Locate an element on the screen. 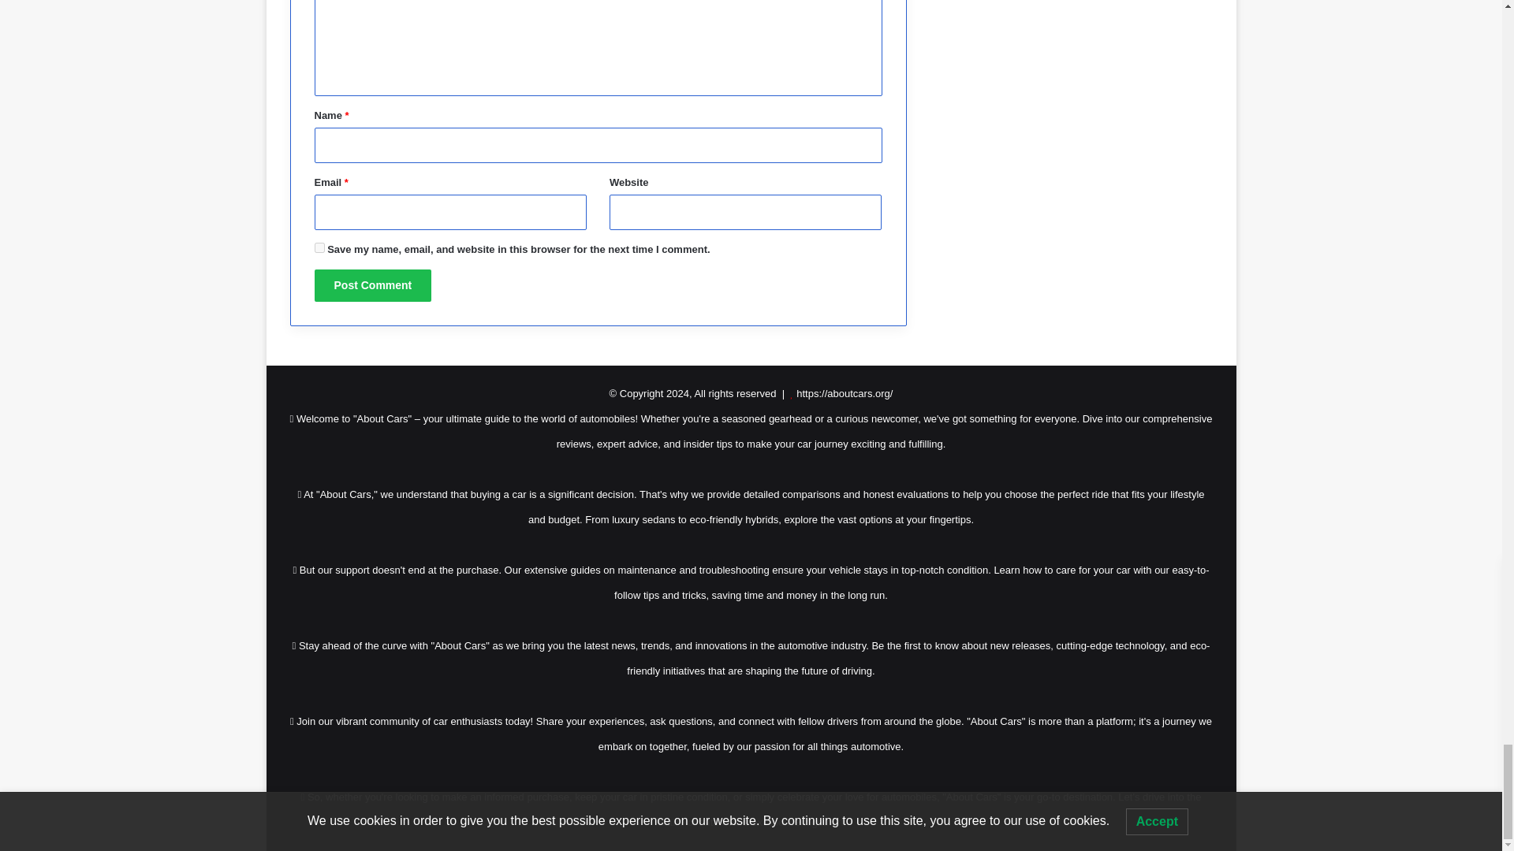 Image resolution: width=1514 pixels, height=851 pixels. yes is located at coordinates (319, 247).